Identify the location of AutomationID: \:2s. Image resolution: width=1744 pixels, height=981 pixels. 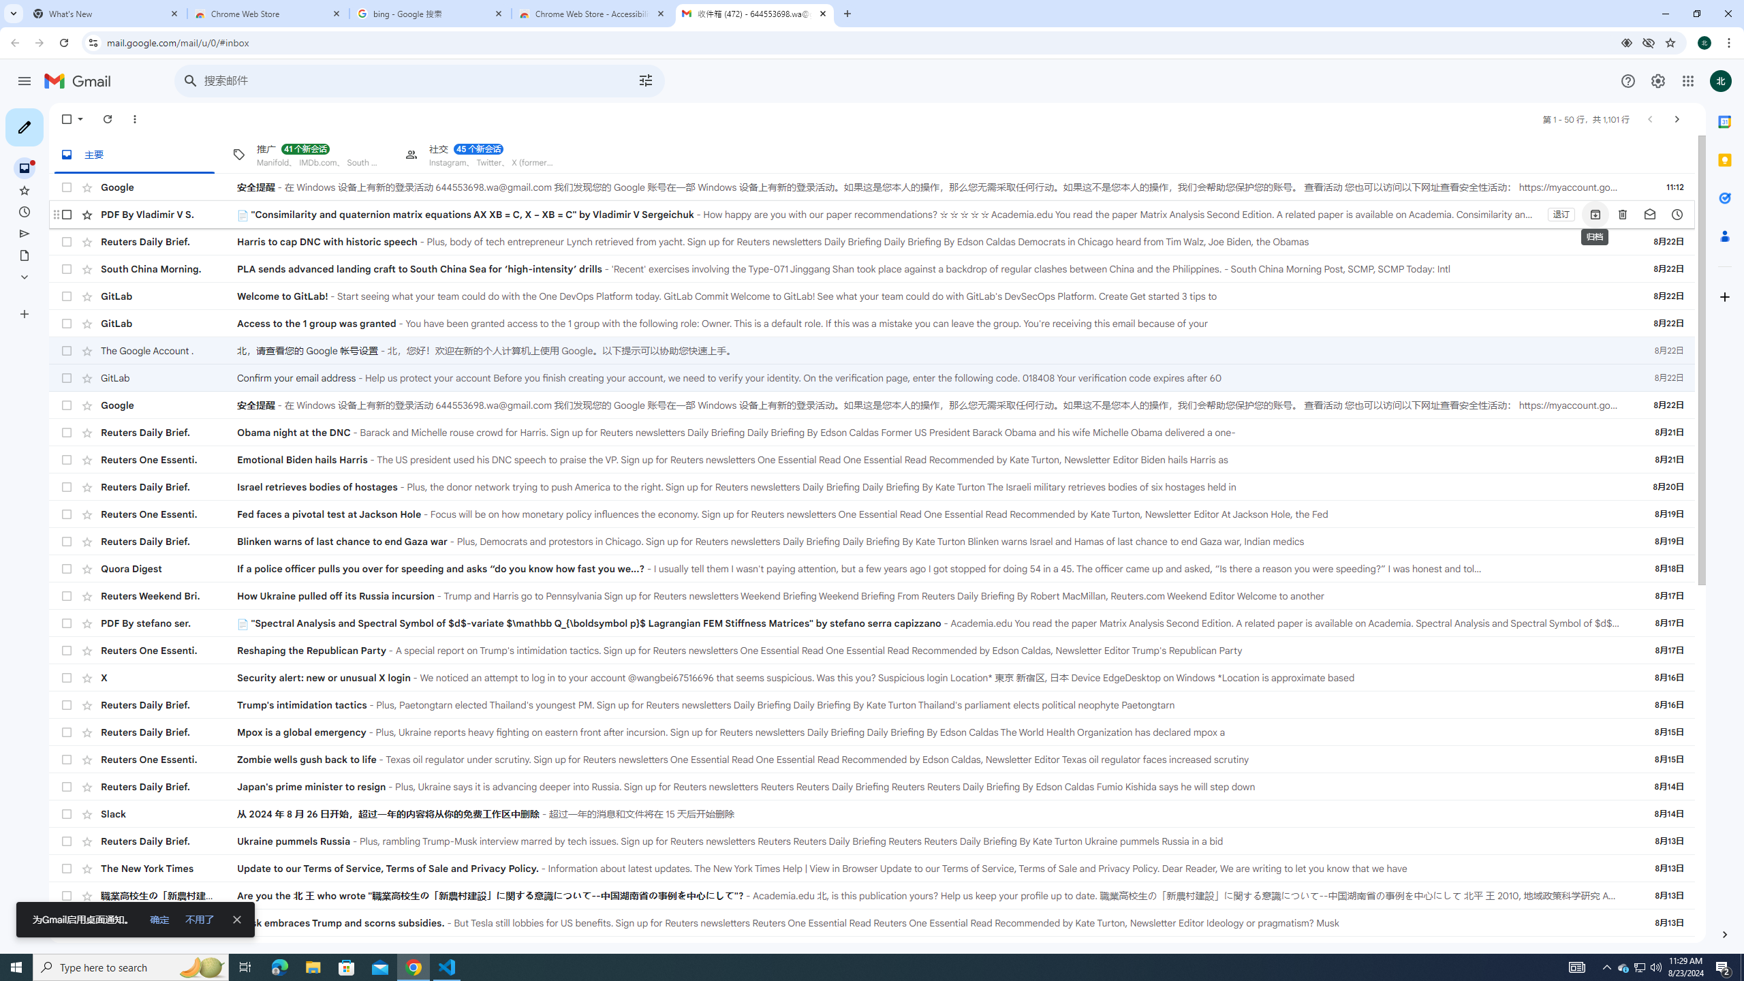
(1636, 215).